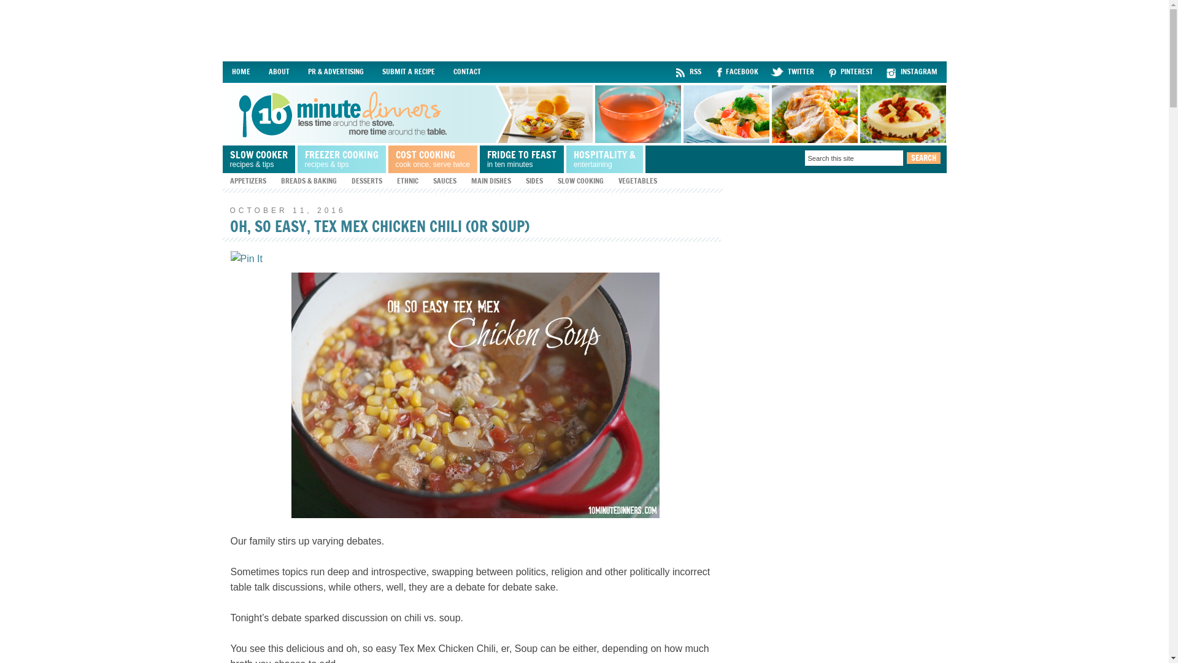 The width and height of the screenshot is (1178, 663). I want to click on PINTEREST, so click(853, 72).